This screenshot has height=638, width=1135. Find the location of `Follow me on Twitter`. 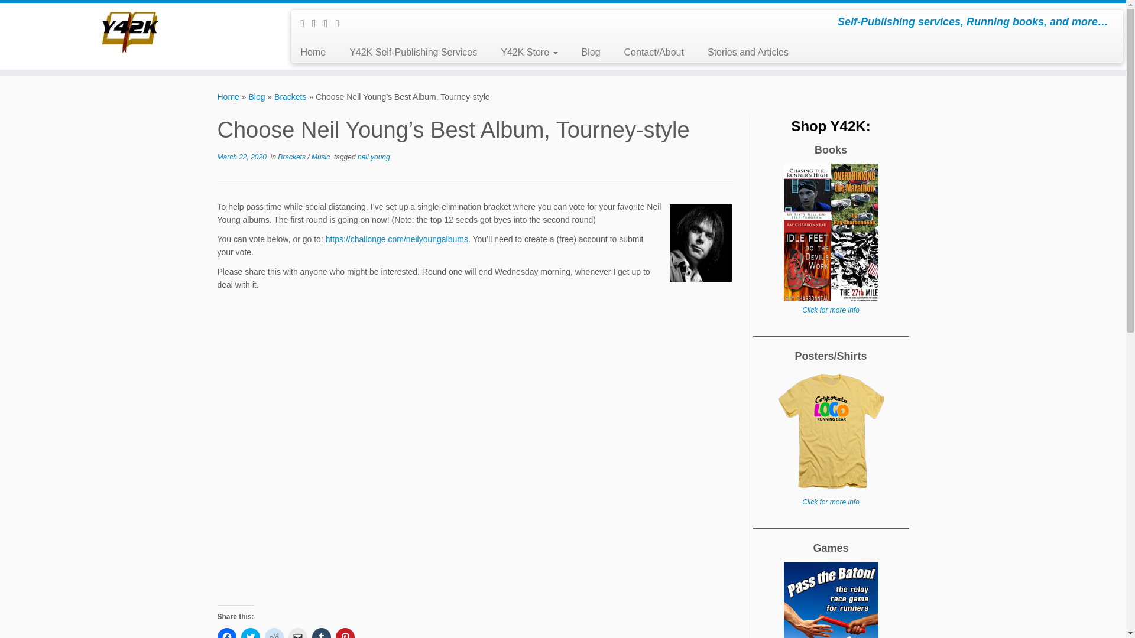

Follow me on Twitter is located at coordinates (318, 24).